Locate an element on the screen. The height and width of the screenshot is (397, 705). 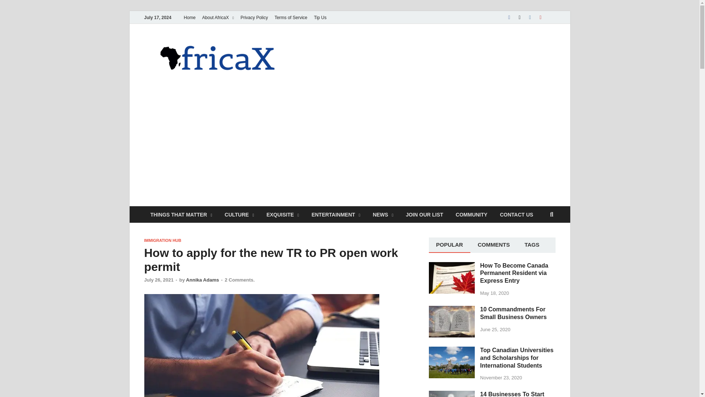
CULTURE is located at coordinates (239, 214).